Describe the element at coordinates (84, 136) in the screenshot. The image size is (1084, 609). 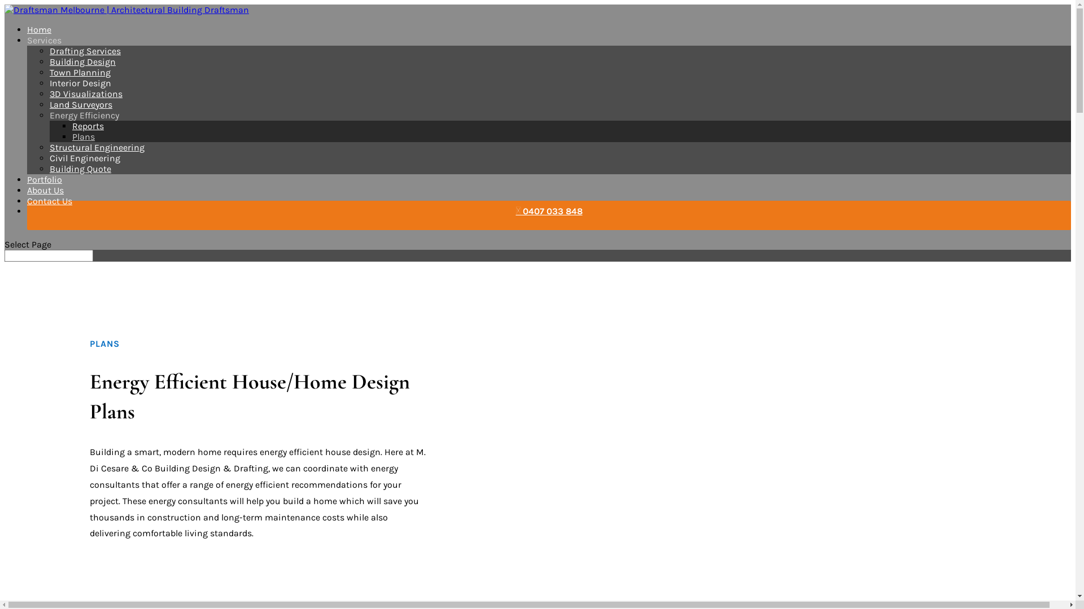
I see `Plans` at that location.